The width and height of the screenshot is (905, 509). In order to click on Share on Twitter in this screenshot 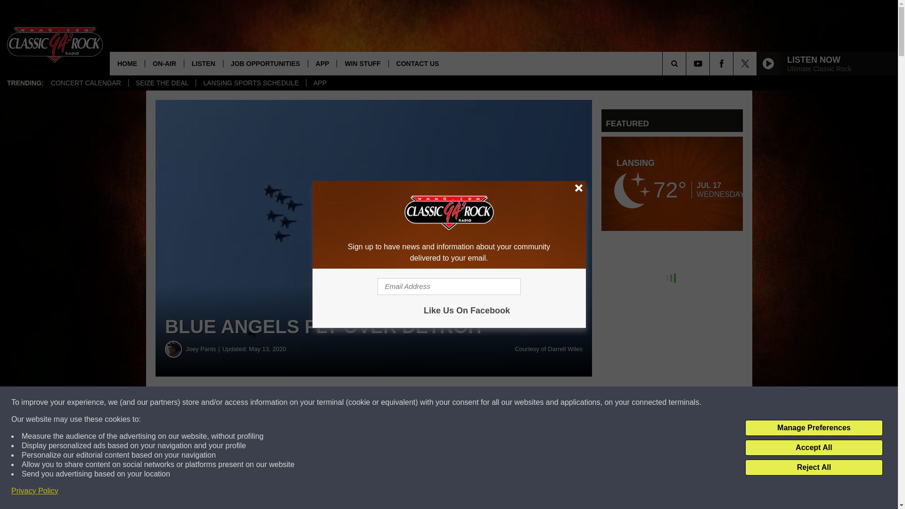, I will do `click(461, 402)`.